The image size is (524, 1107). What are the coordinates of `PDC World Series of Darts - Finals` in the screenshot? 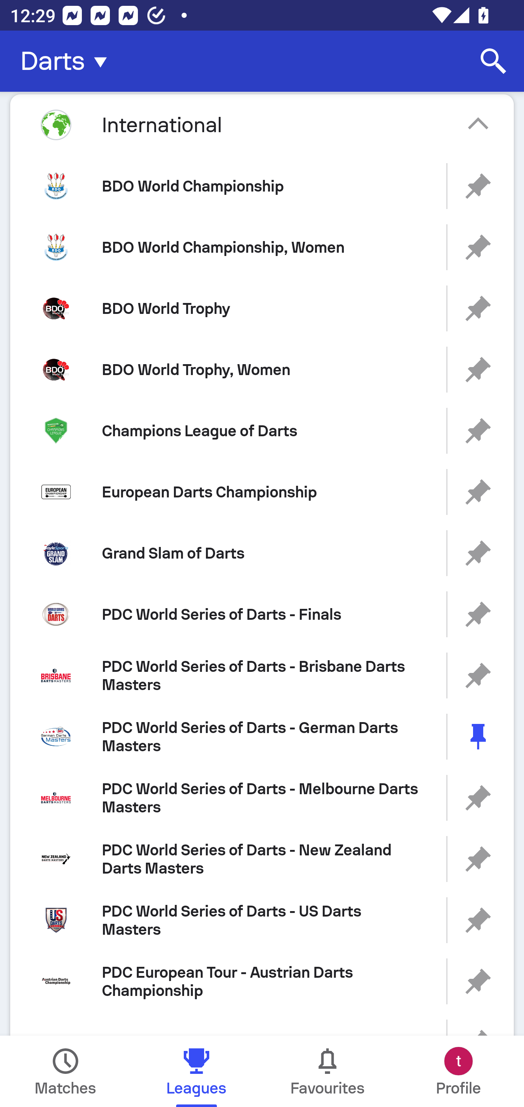 It's located at (262, 614).